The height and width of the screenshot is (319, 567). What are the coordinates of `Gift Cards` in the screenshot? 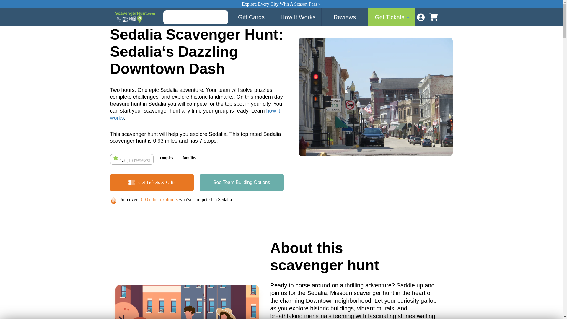 It's located at (251, 17).